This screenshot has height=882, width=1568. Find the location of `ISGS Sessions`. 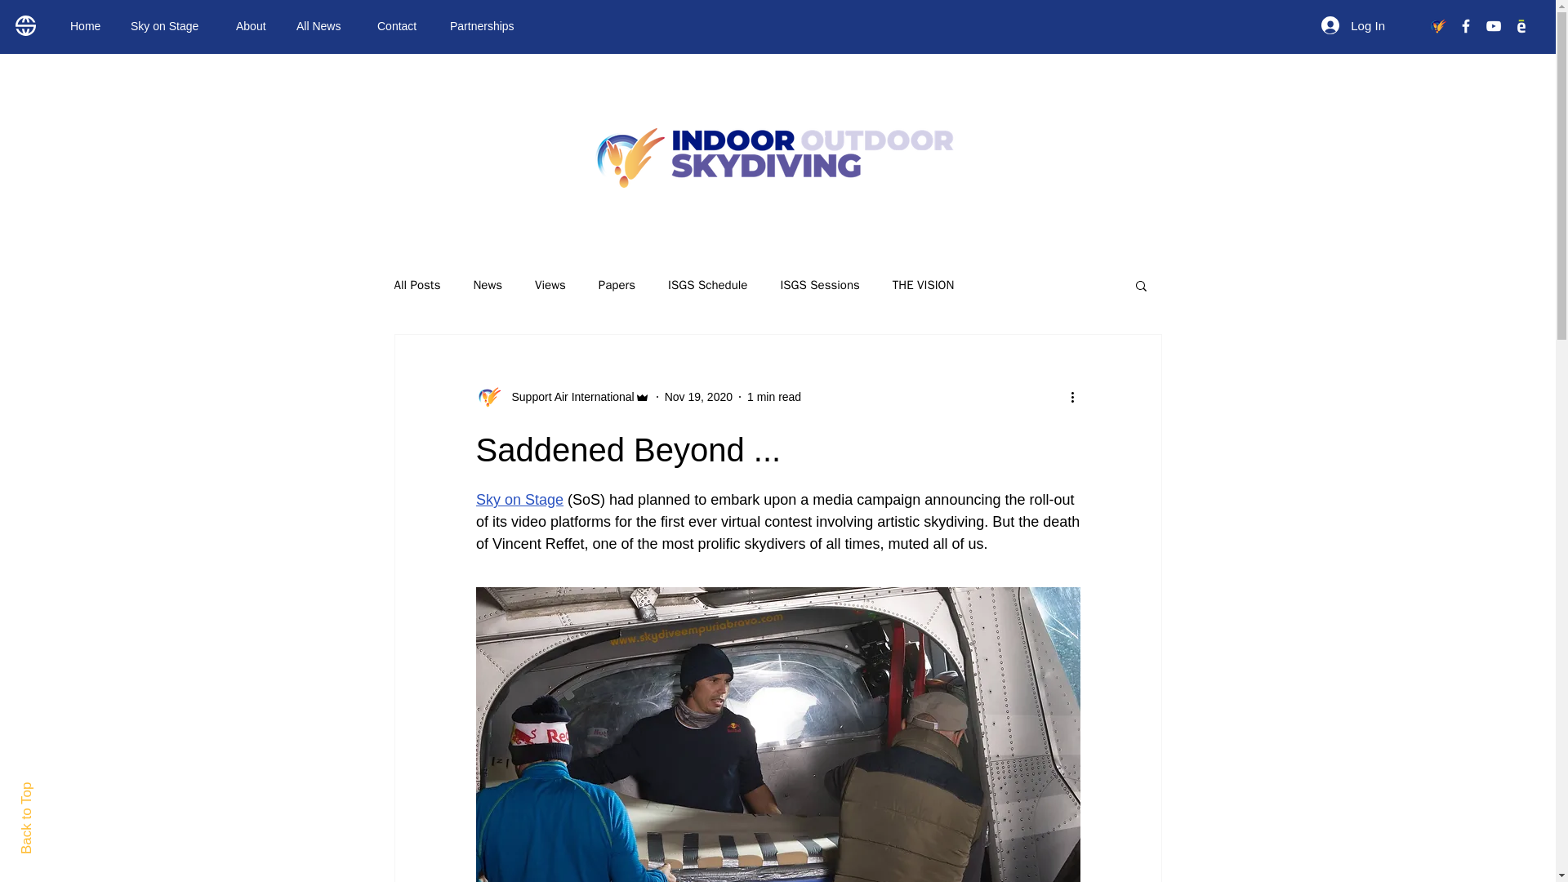

ISGS Sessions is located at coordinates (819, 285).